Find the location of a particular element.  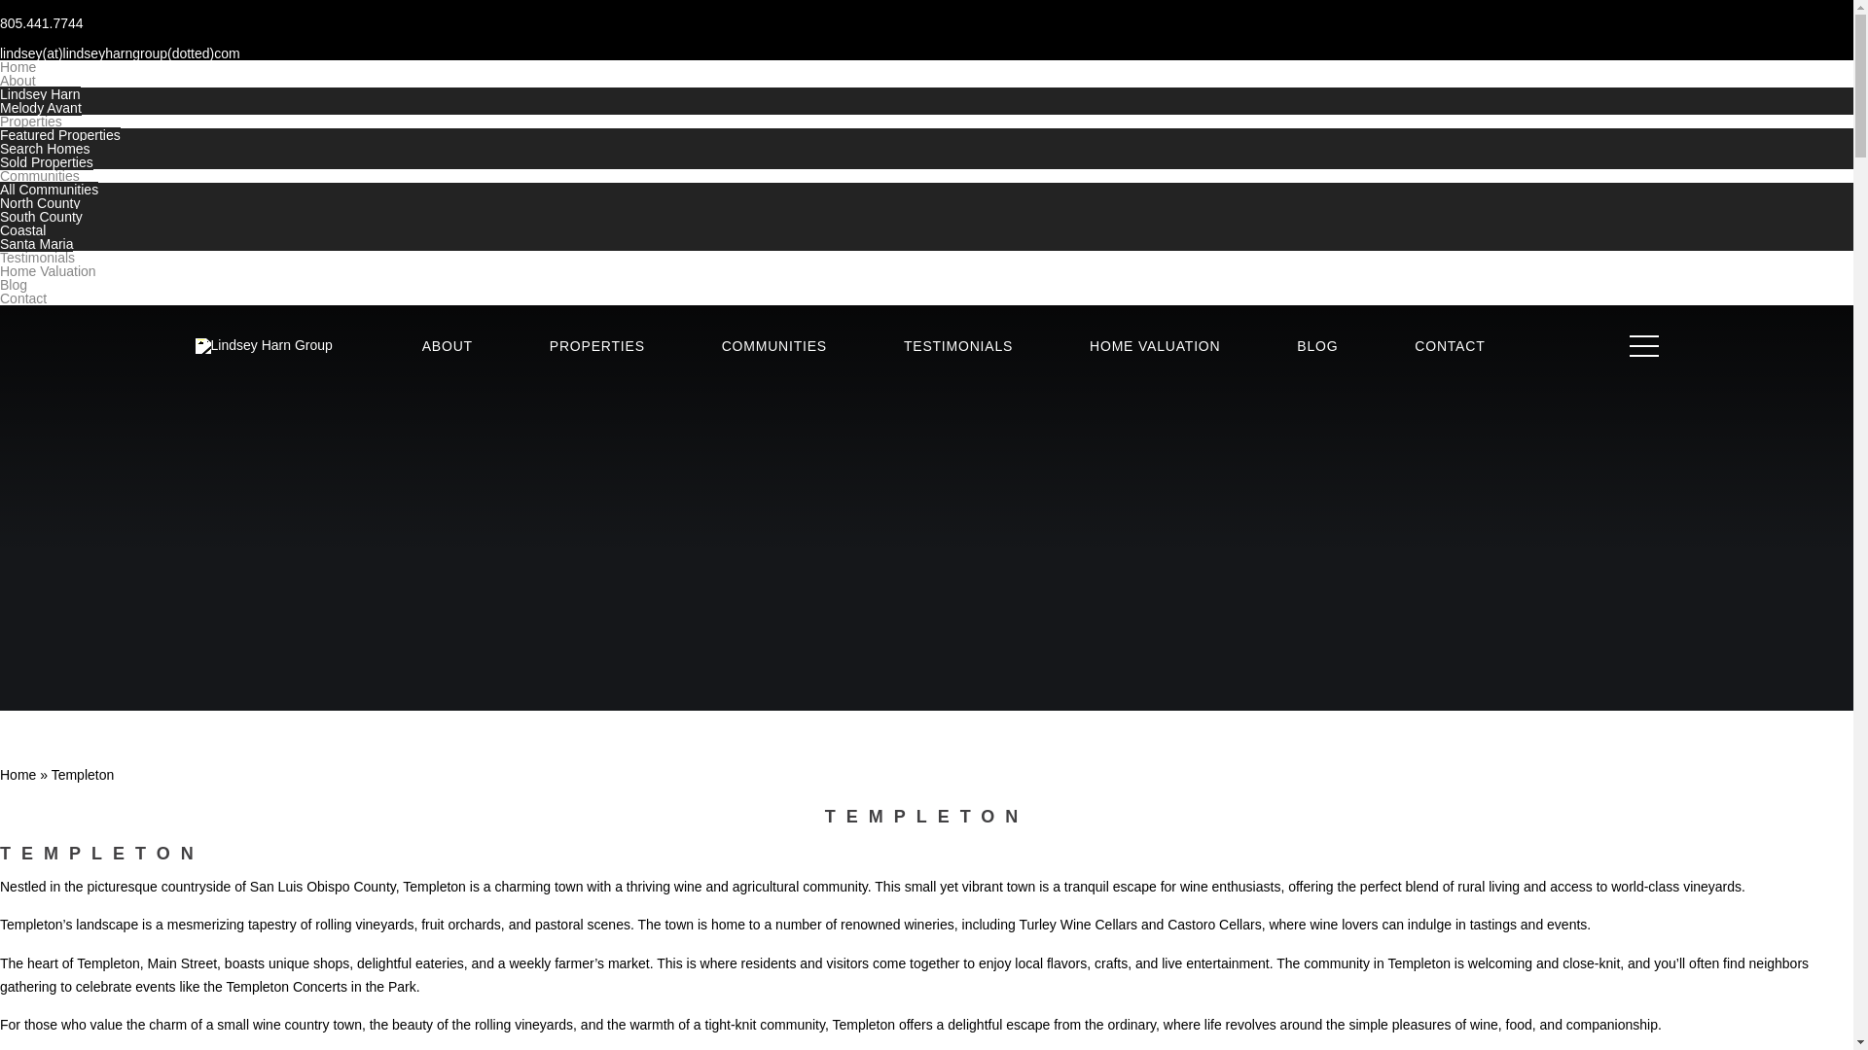

BLOG is located at coordinates (1316, 345).